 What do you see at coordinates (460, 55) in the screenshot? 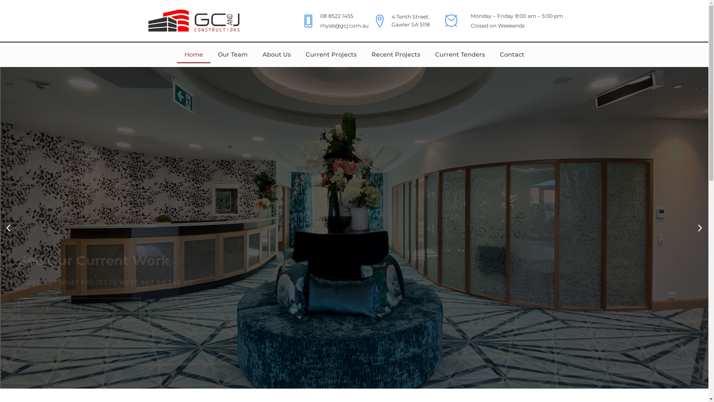
I see `Current Tenders` at bounding box center [460, 55].